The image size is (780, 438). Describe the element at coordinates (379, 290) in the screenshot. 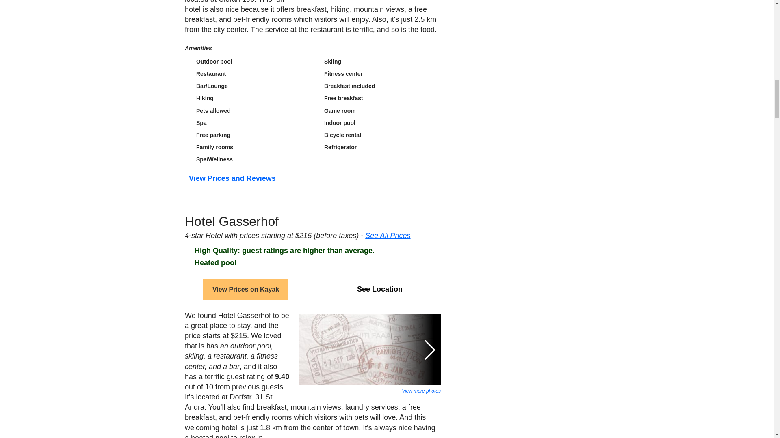

I see `See Location` at that location.